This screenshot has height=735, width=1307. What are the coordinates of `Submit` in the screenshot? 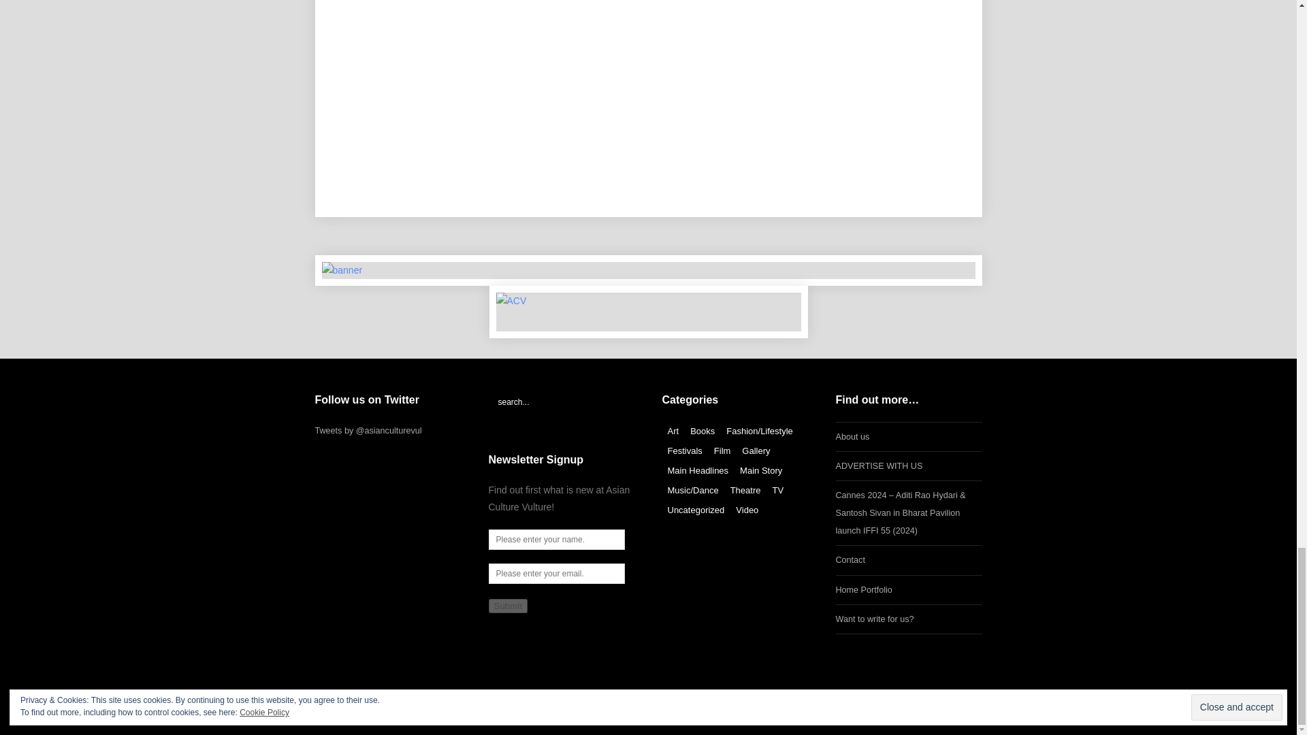 It's located at (508, 606).